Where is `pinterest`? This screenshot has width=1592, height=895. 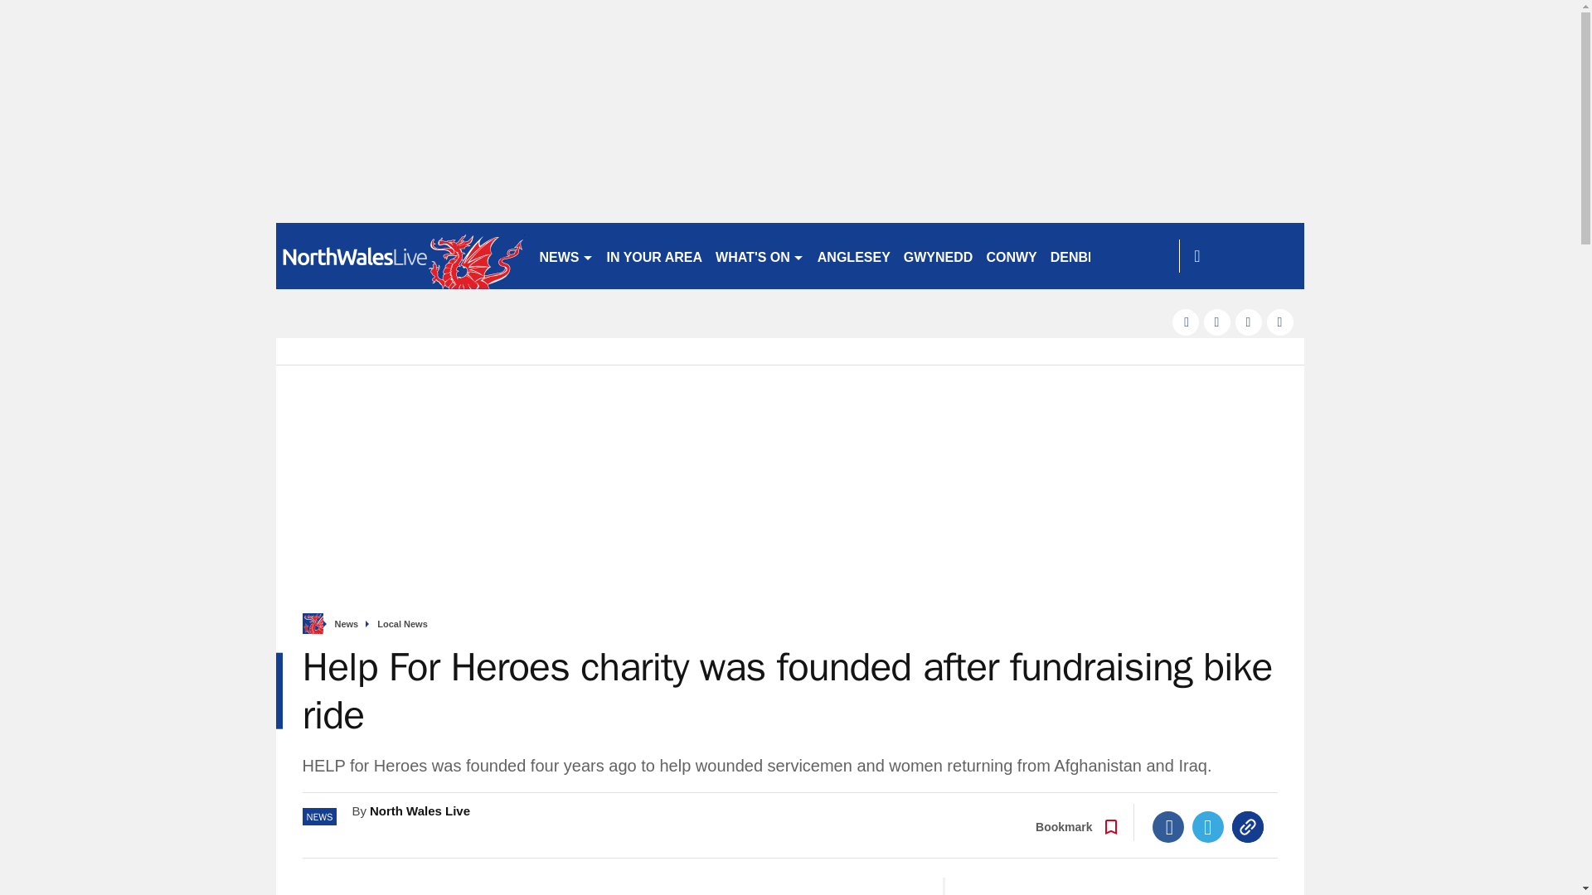
pinterest is located at coordinates (1249, 322).